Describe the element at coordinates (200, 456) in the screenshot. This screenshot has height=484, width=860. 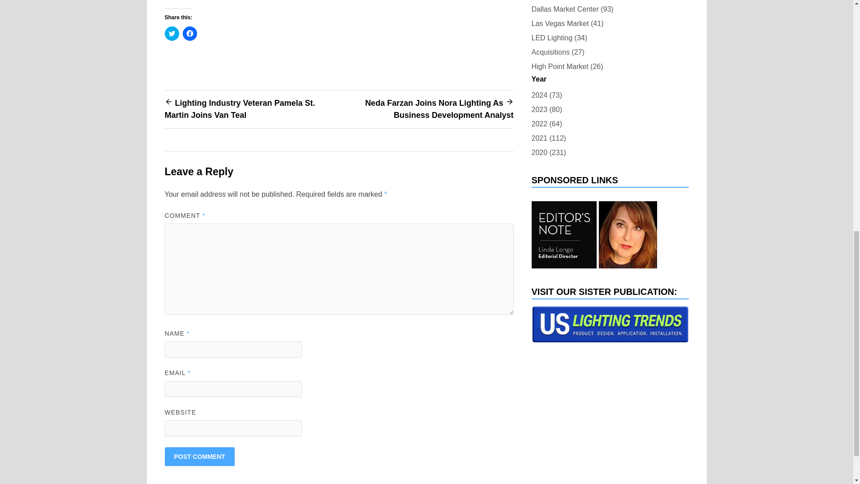
I see `Post Comment` at that location.